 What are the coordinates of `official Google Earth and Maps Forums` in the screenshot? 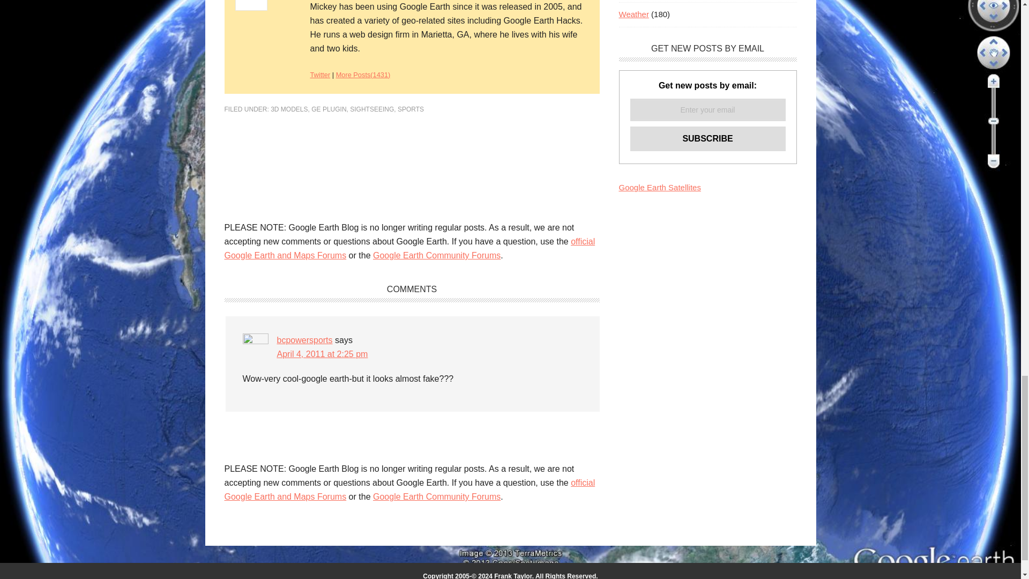 It's located at (409, 248).